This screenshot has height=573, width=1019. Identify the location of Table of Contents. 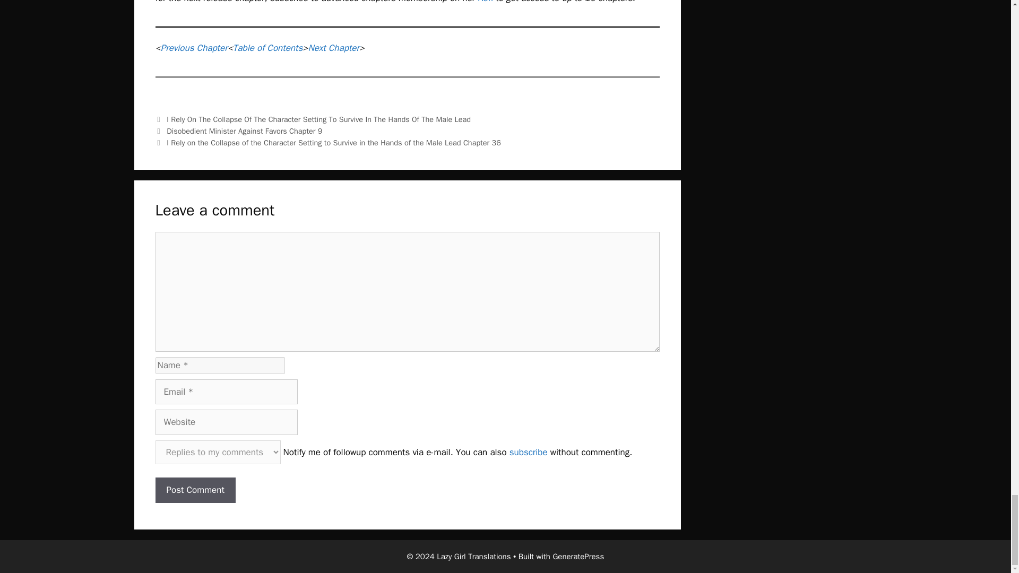
(267, 48).